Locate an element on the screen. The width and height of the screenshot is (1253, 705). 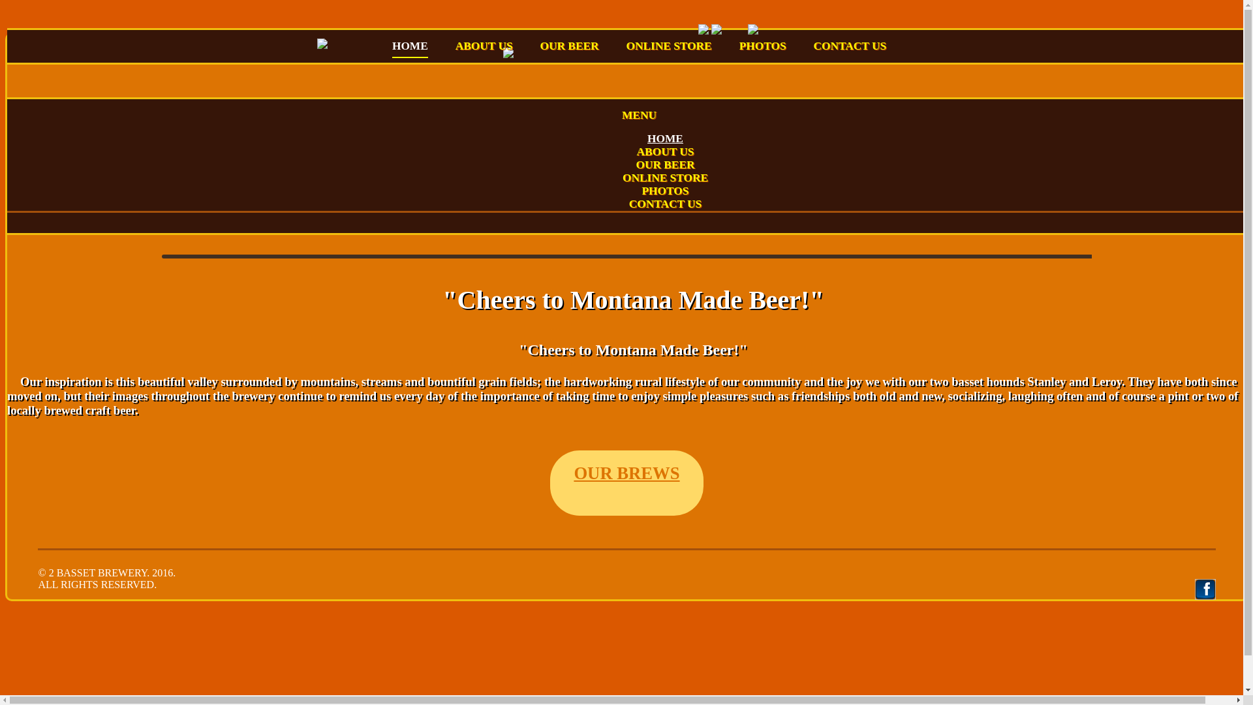
PHOTOS is located at coordinates (763, 48).